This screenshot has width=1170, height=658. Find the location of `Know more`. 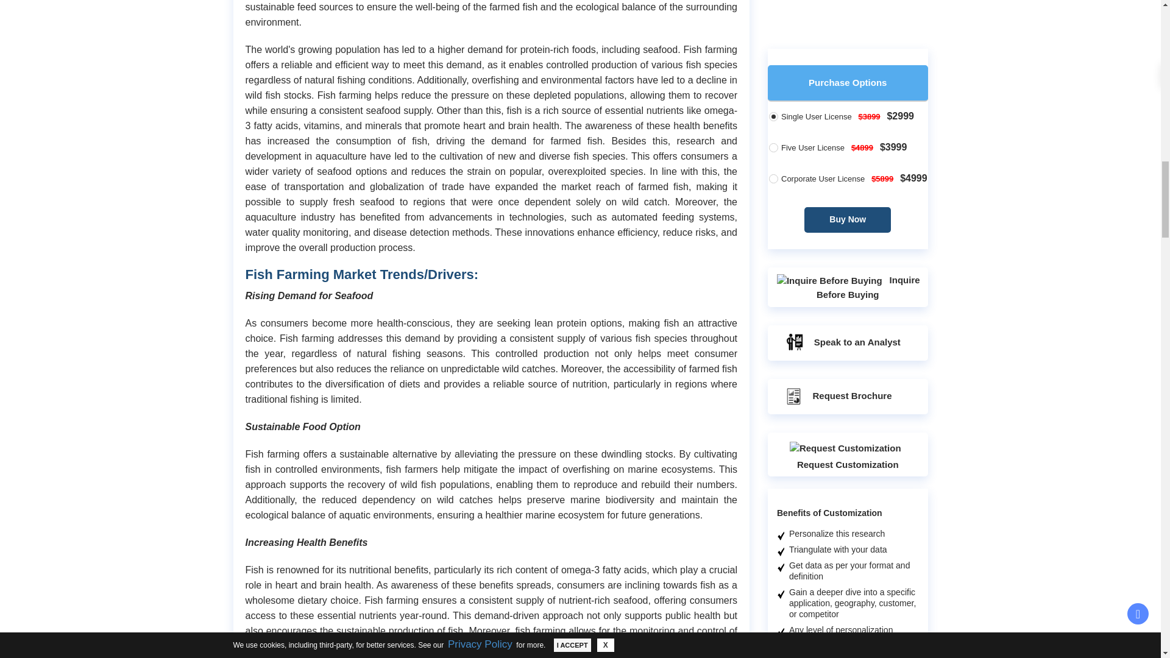

Know more is located at coordinates (869, 654).